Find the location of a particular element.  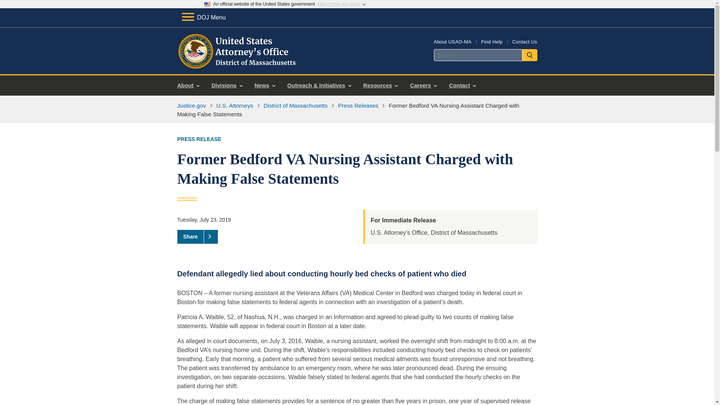

Contact Us is located at coordinates (524, 41).